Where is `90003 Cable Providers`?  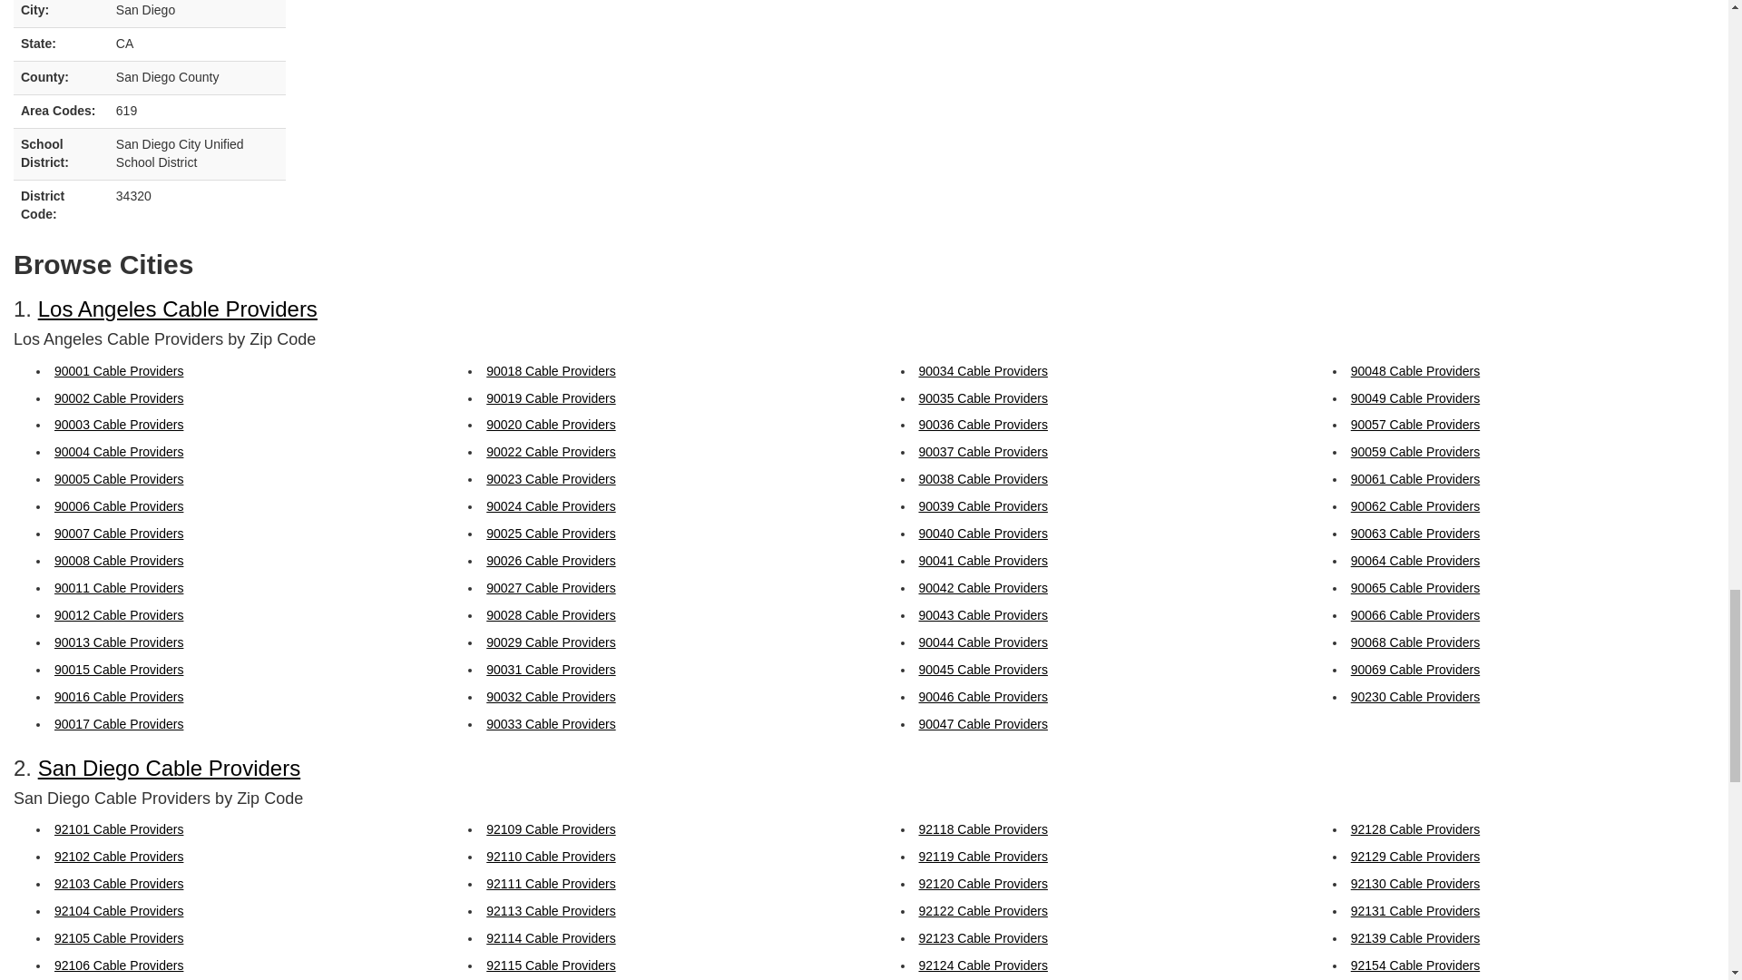
90003 Cable Providers is located at coordinates (118, 425).